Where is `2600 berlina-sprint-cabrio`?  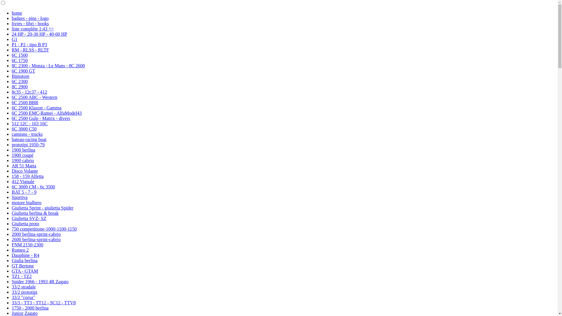
2600 berlina-sprint-cabrio is located at coordinates (36, 239).